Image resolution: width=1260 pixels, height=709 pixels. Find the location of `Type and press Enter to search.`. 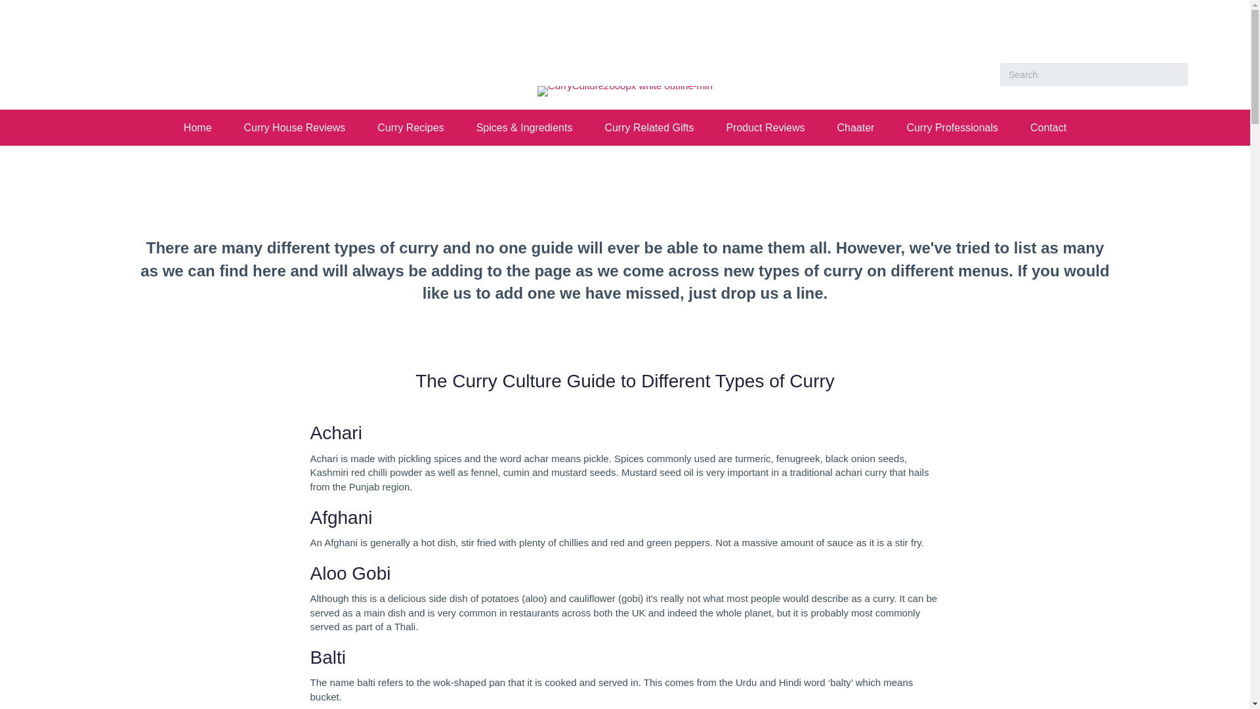

Type and press Enter to search. is located at coordinates (1094, 74).